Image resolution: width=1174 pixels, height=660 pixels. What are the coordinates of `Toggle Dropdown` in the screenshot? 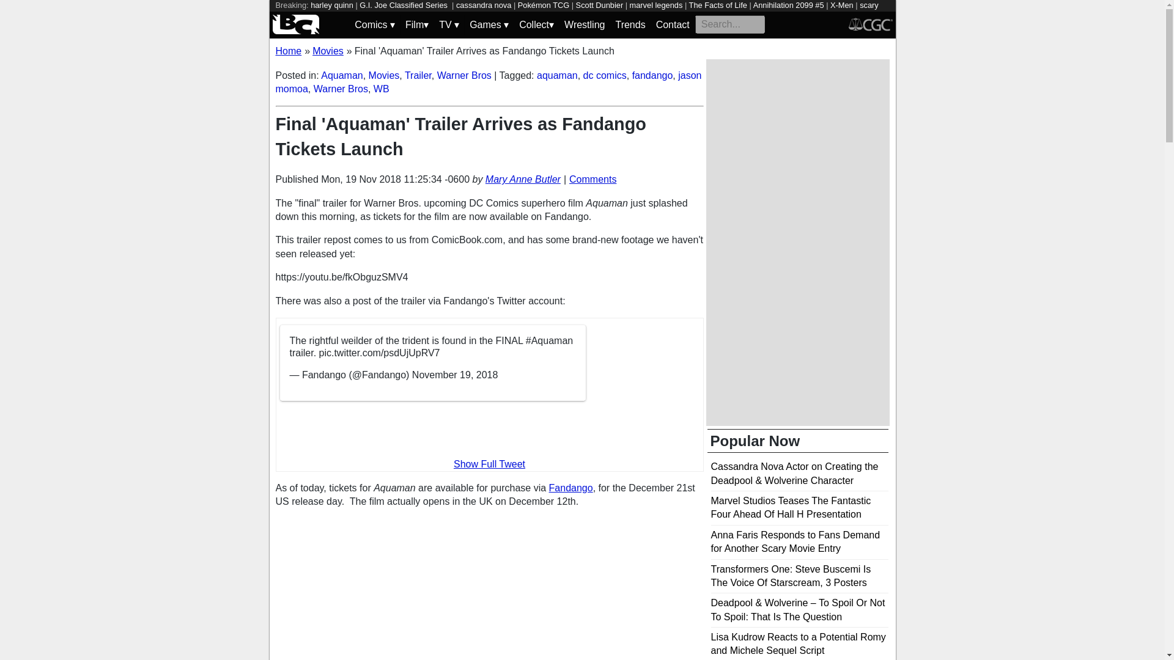 It's located at (416, 24).